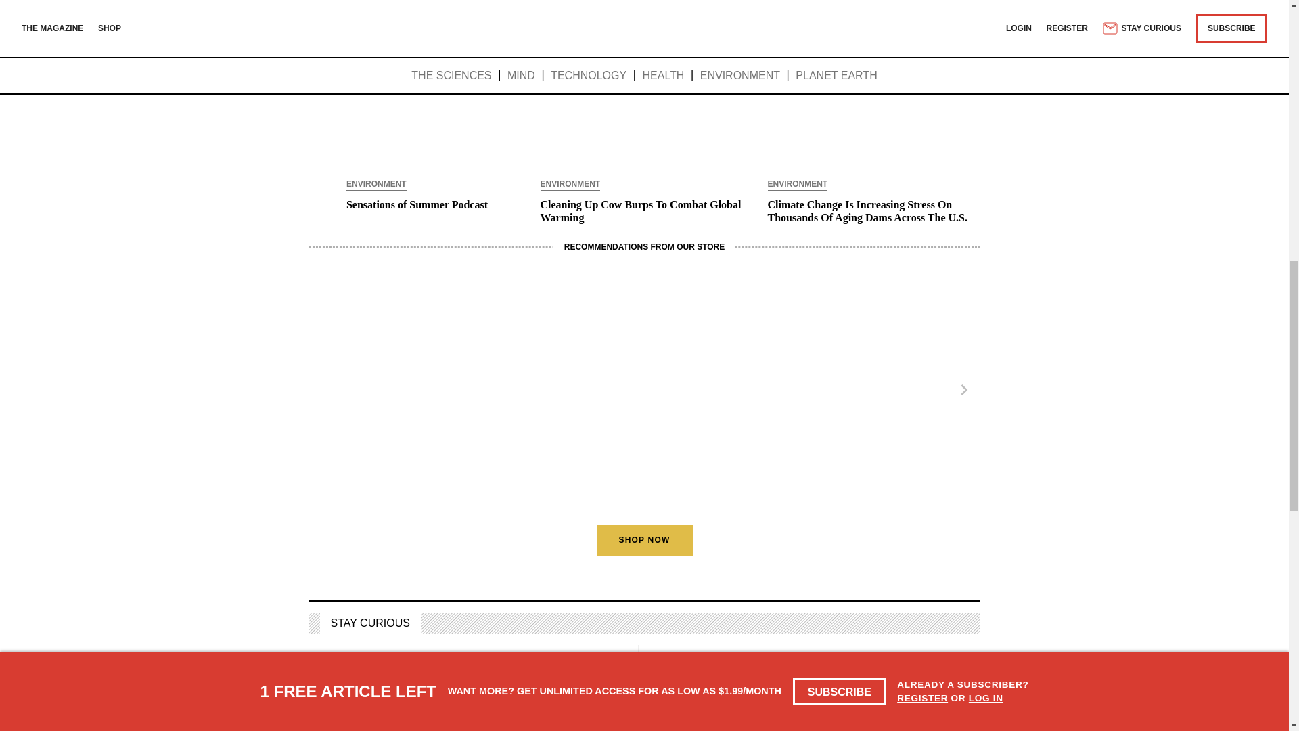  What do you see at coordinates (570, 185) in the screenshot?
I see `ENVIRONMENT` at bounding box center [570, 185].